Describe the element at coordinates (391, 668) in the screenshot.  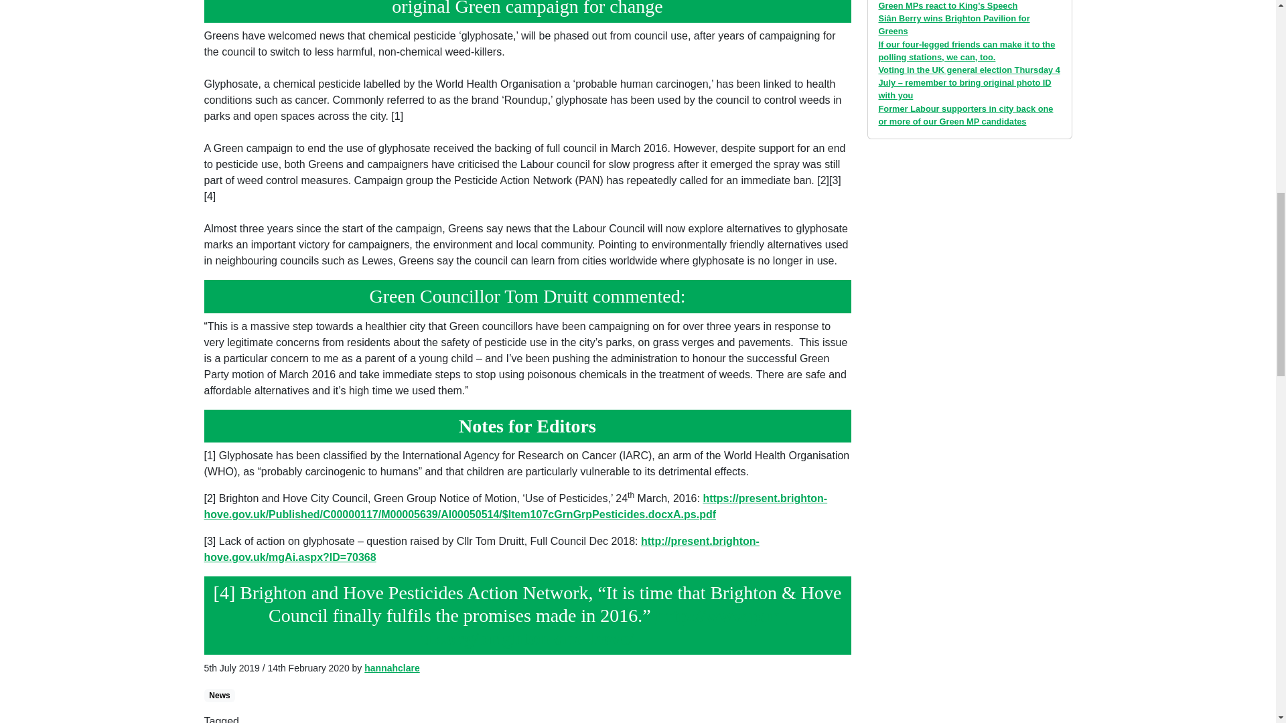
I see `hannahclare` at that location.